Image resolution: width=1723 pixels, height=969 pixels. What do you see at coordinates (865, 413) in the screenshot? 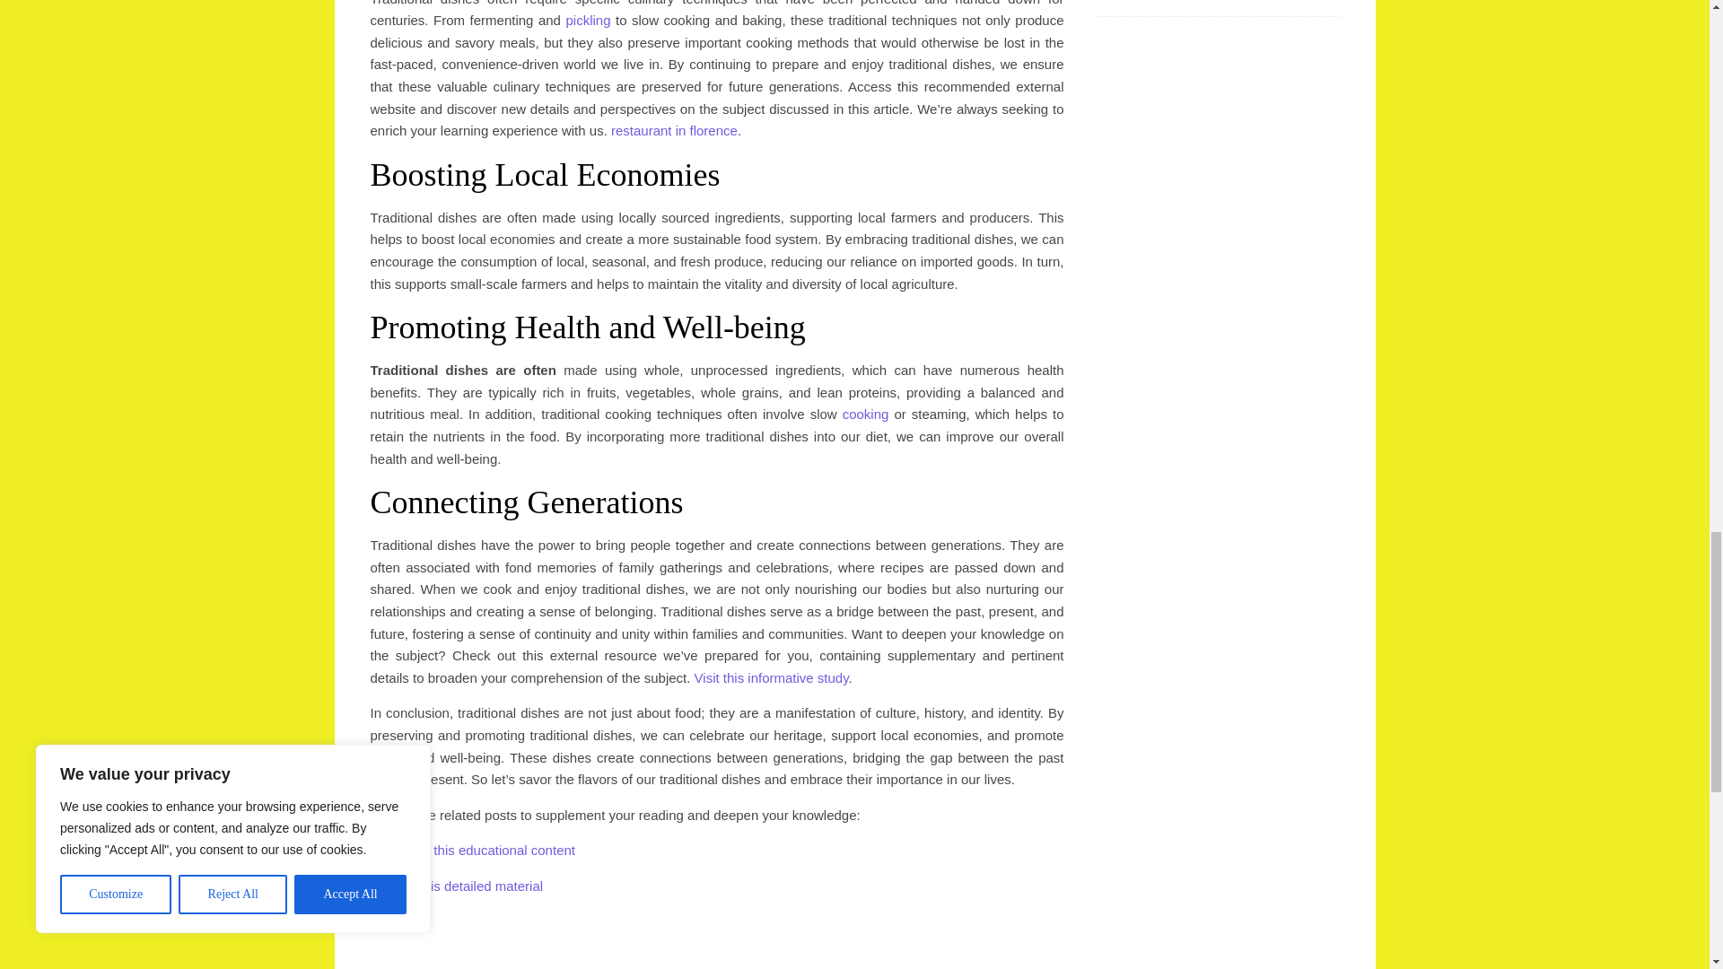
I see `cooking` at bounding box center [865, 413].